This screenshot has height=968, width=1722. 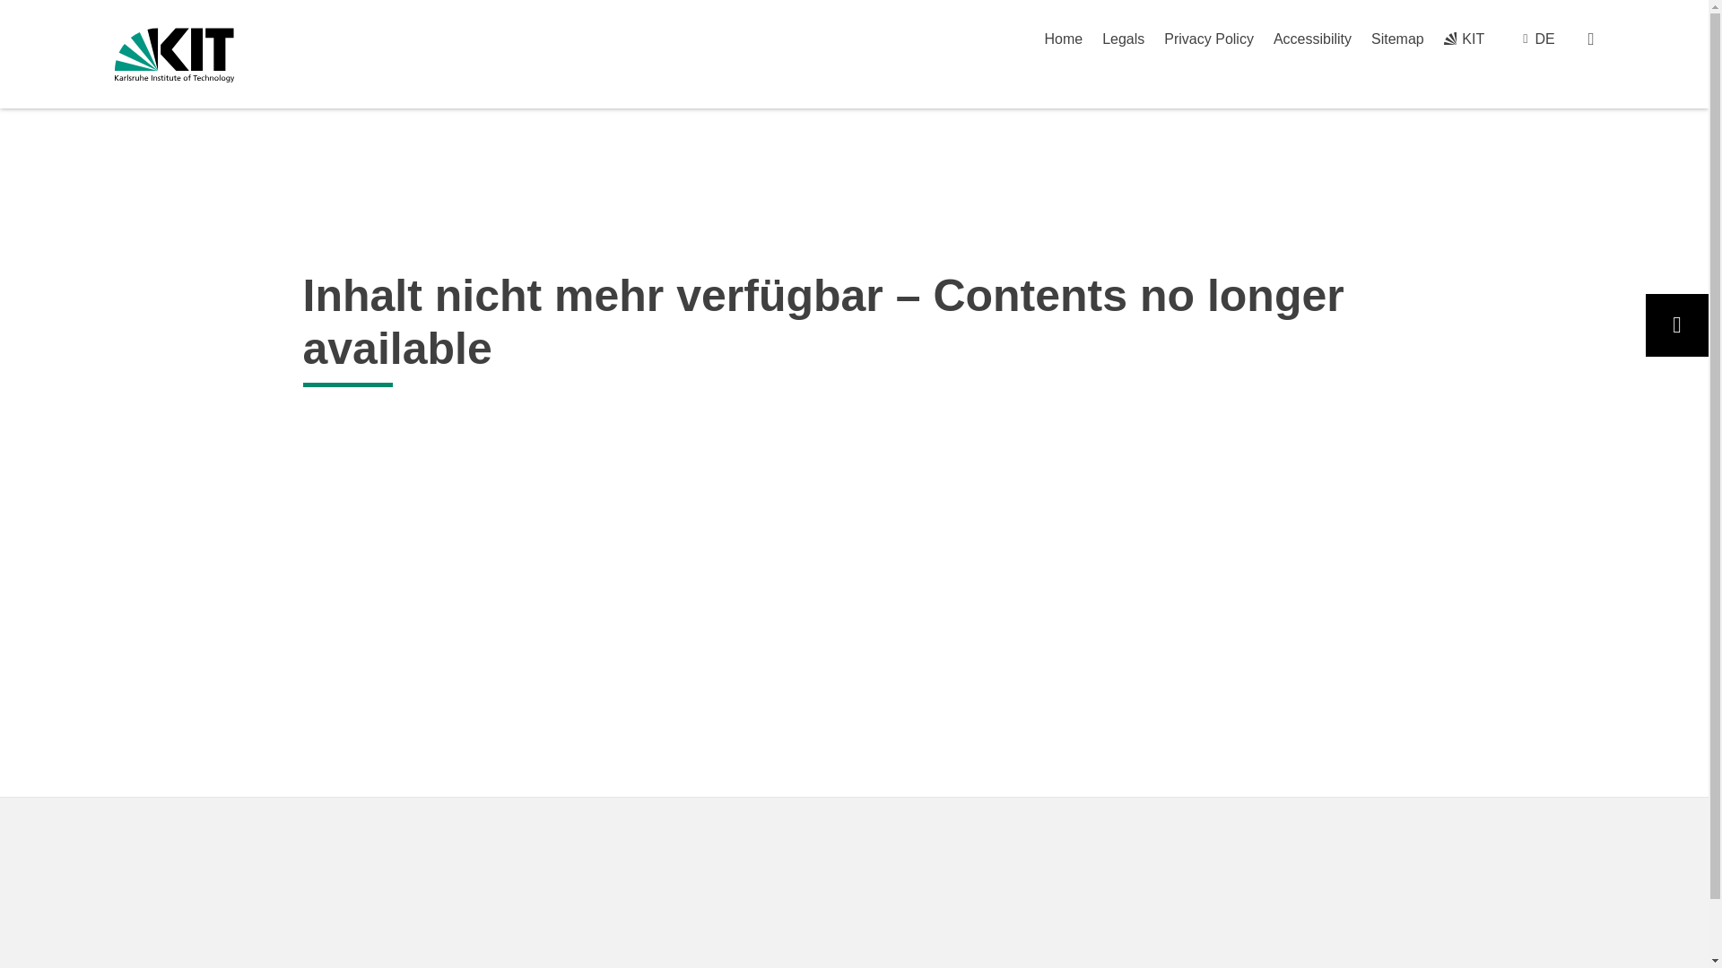 What do you see at coordinates (1123, 38) in the screenshot?
I see `Legals` at bounding box center [1123, 38].